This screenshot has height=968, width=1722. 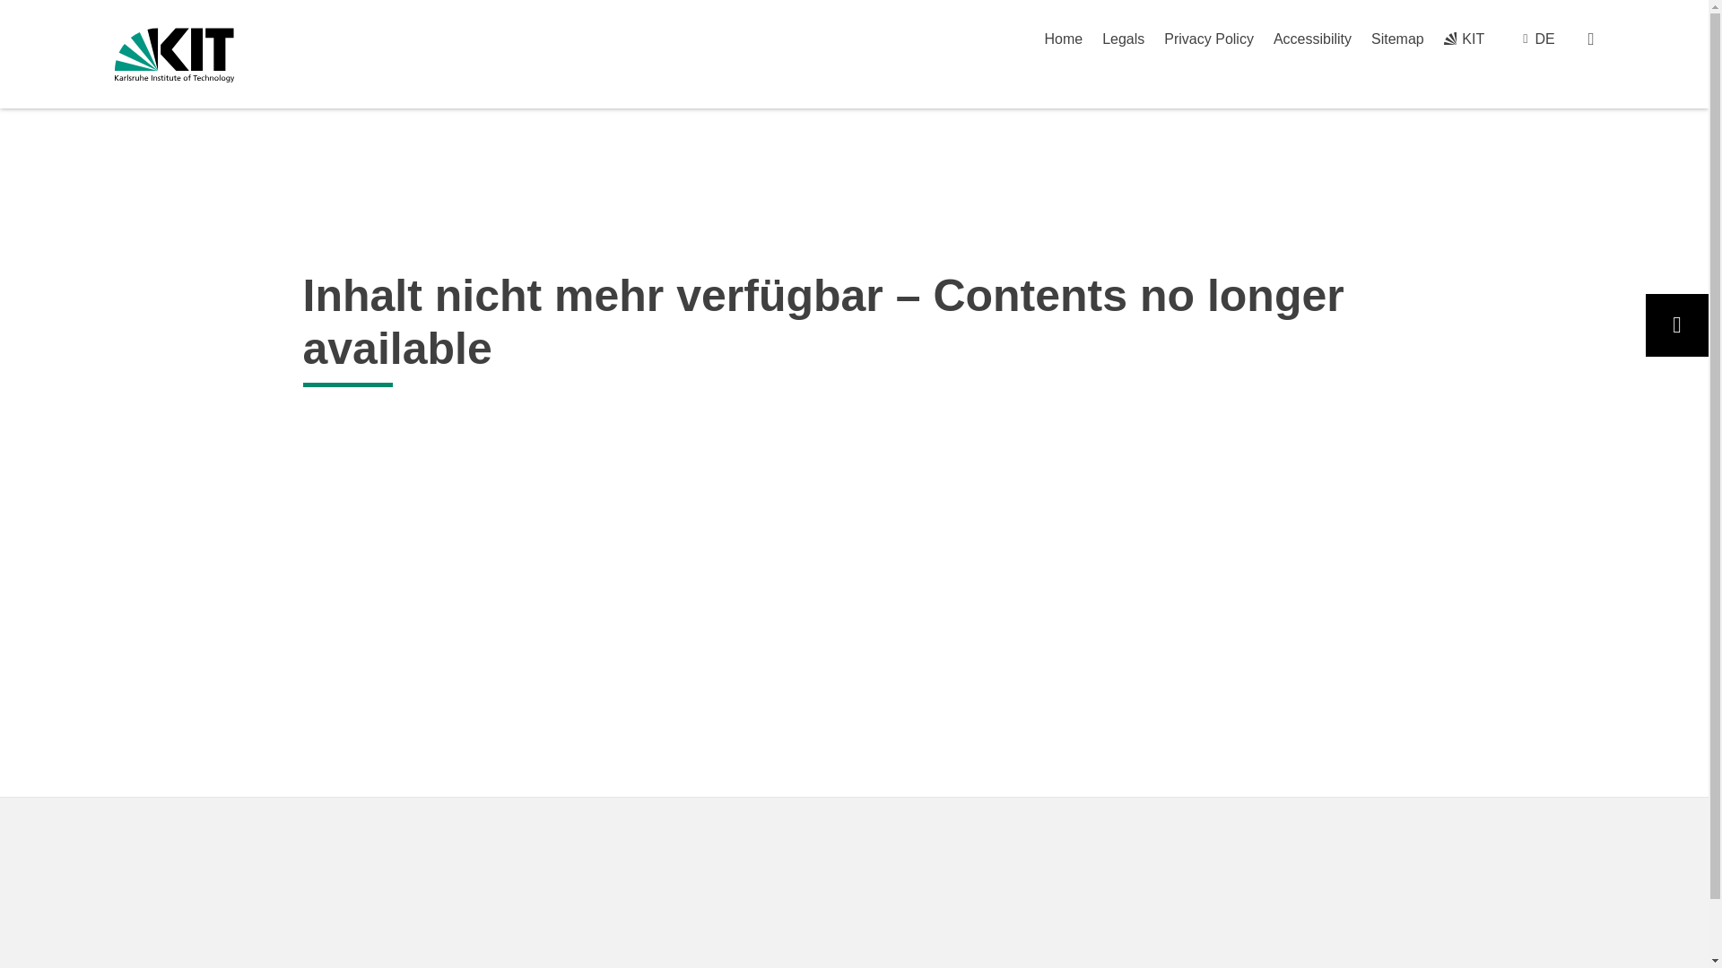 What do you see at coordinates (1123, 38) in the screenshot?
I see `Legals` at bounding box center [1123, 38].